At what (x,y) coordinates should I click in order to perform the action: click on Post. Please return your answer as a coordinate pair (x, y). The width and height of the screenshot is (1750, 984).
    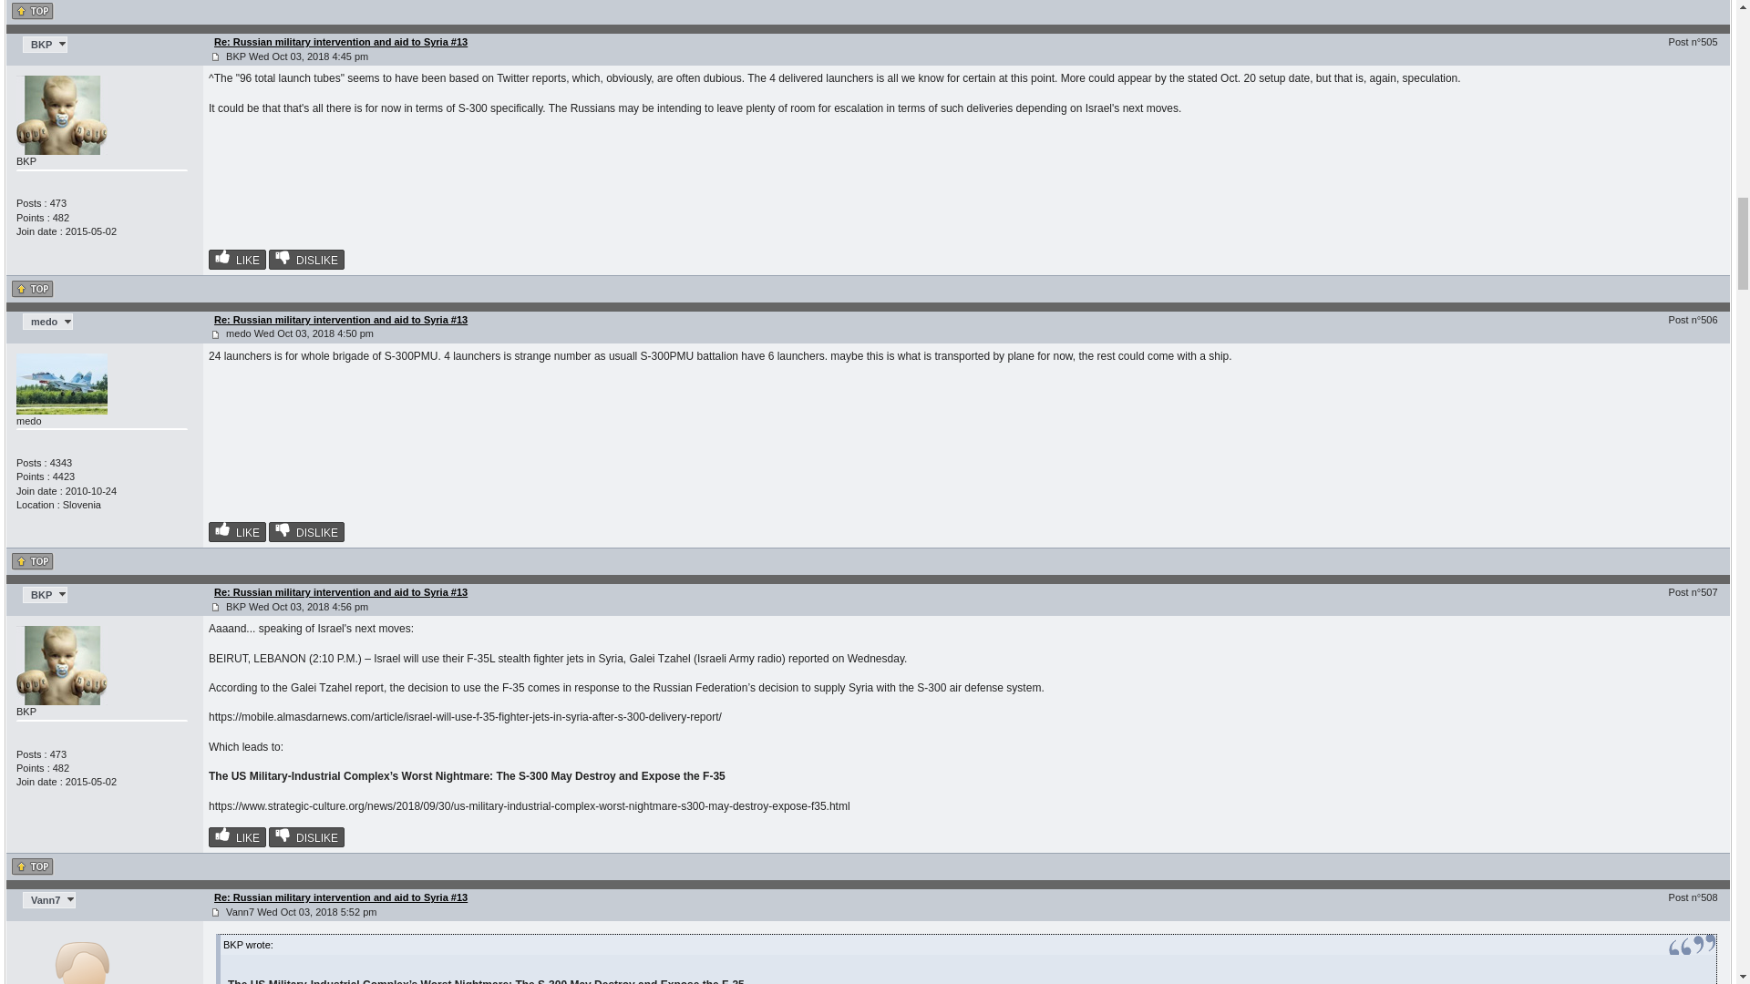
    Looking at the image, I should click on (215, 607).